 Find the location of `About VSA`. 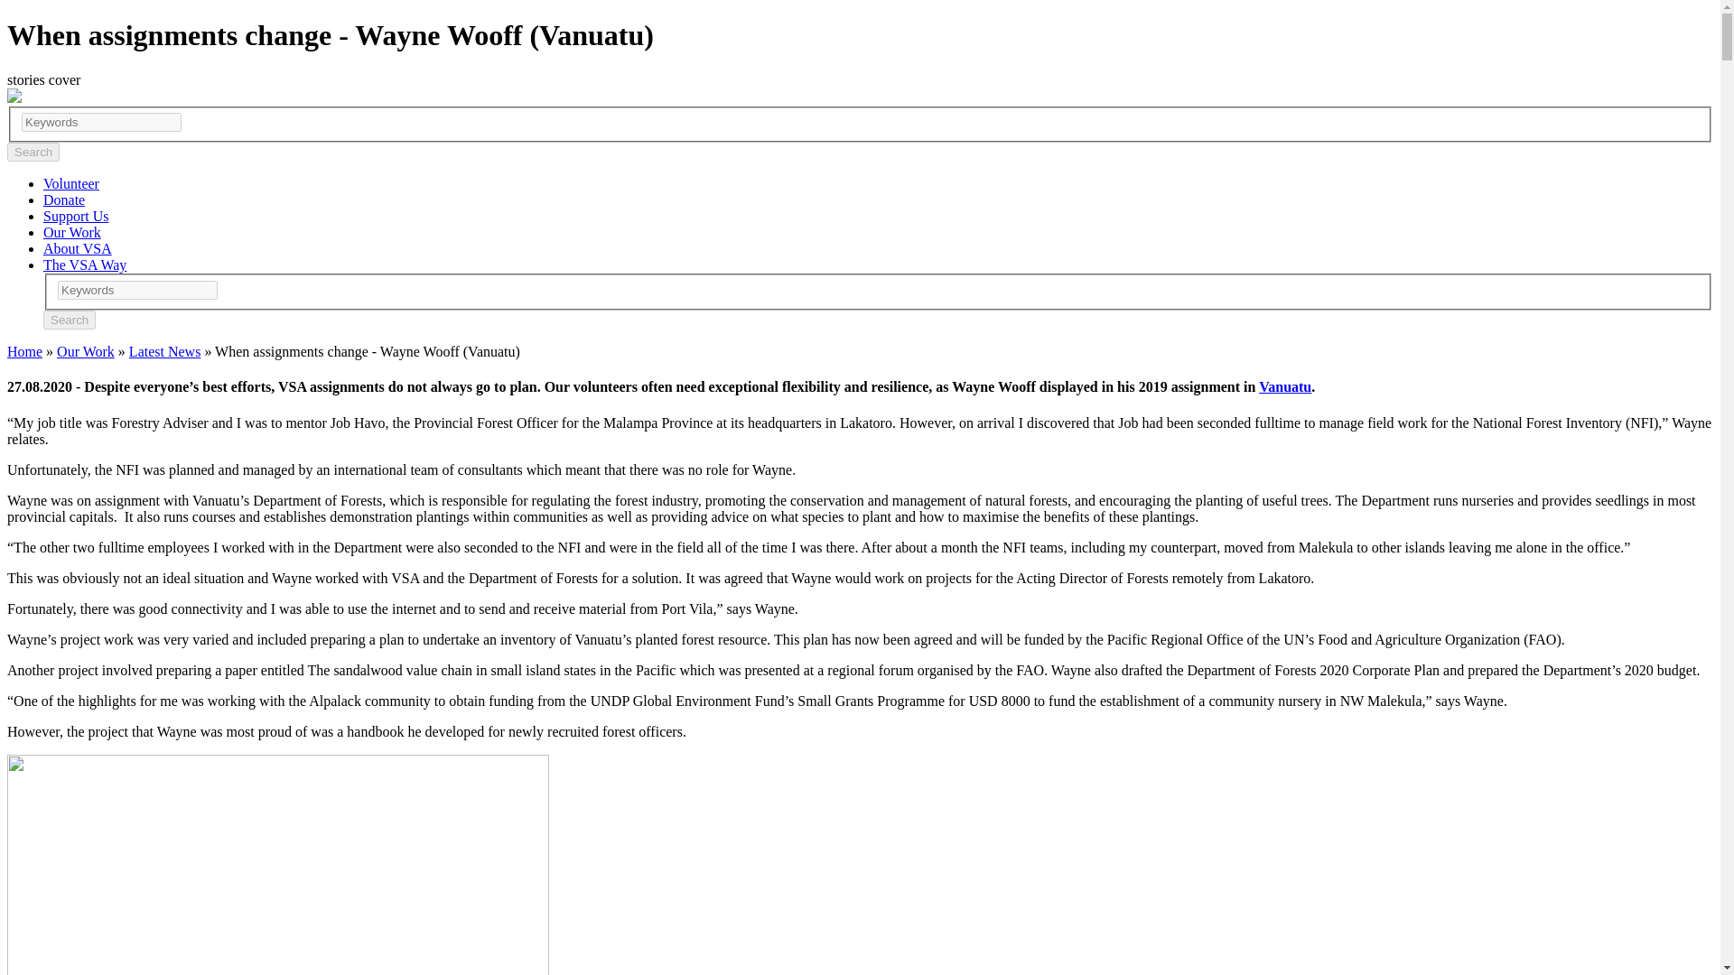

About VSA is located at coordinates (78, 248).